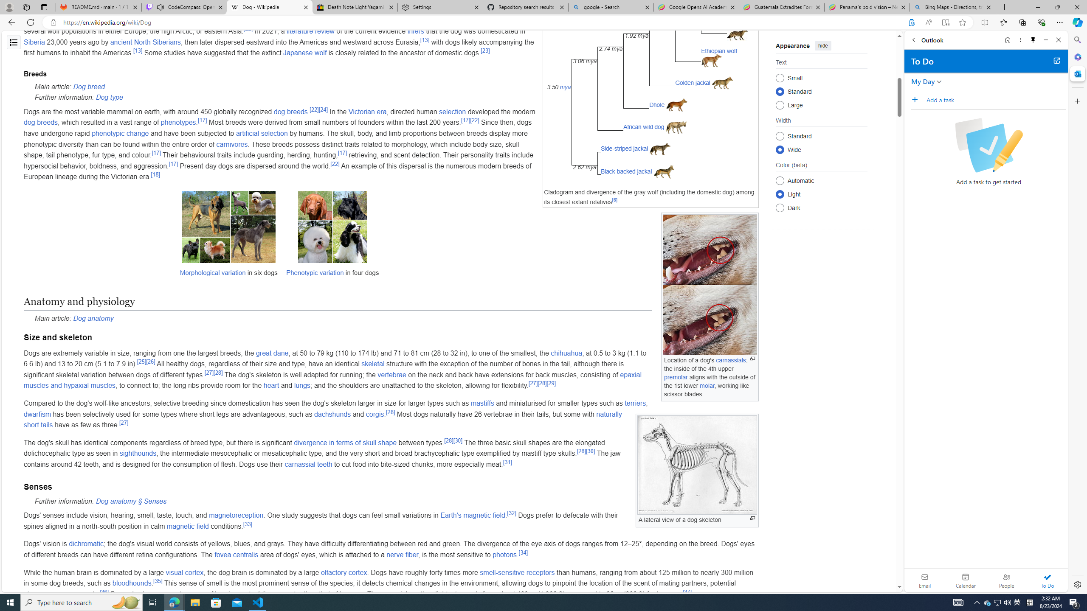 The width and height of the screenshot is (1087, 611). I want to click on [35], so click(158, 580).